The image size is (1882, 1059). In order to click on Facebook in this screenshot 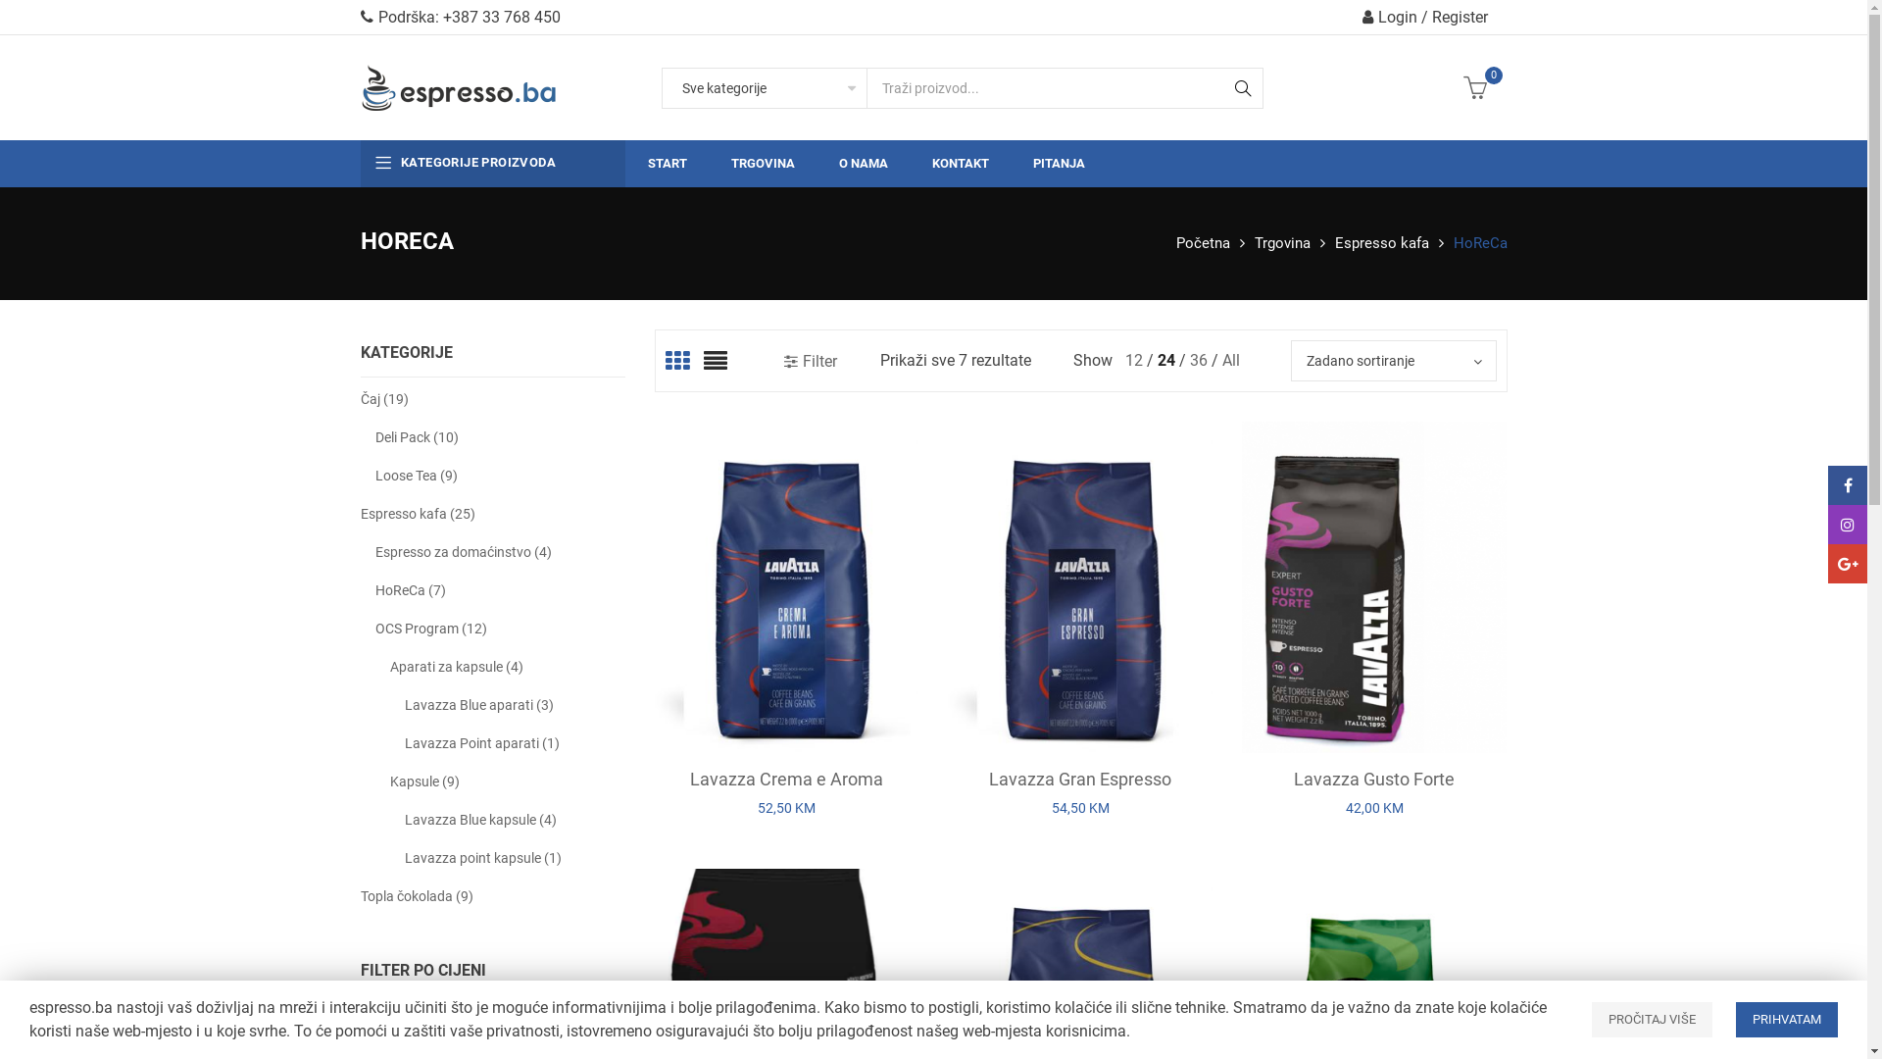, I will do `click(1848, 485)`.